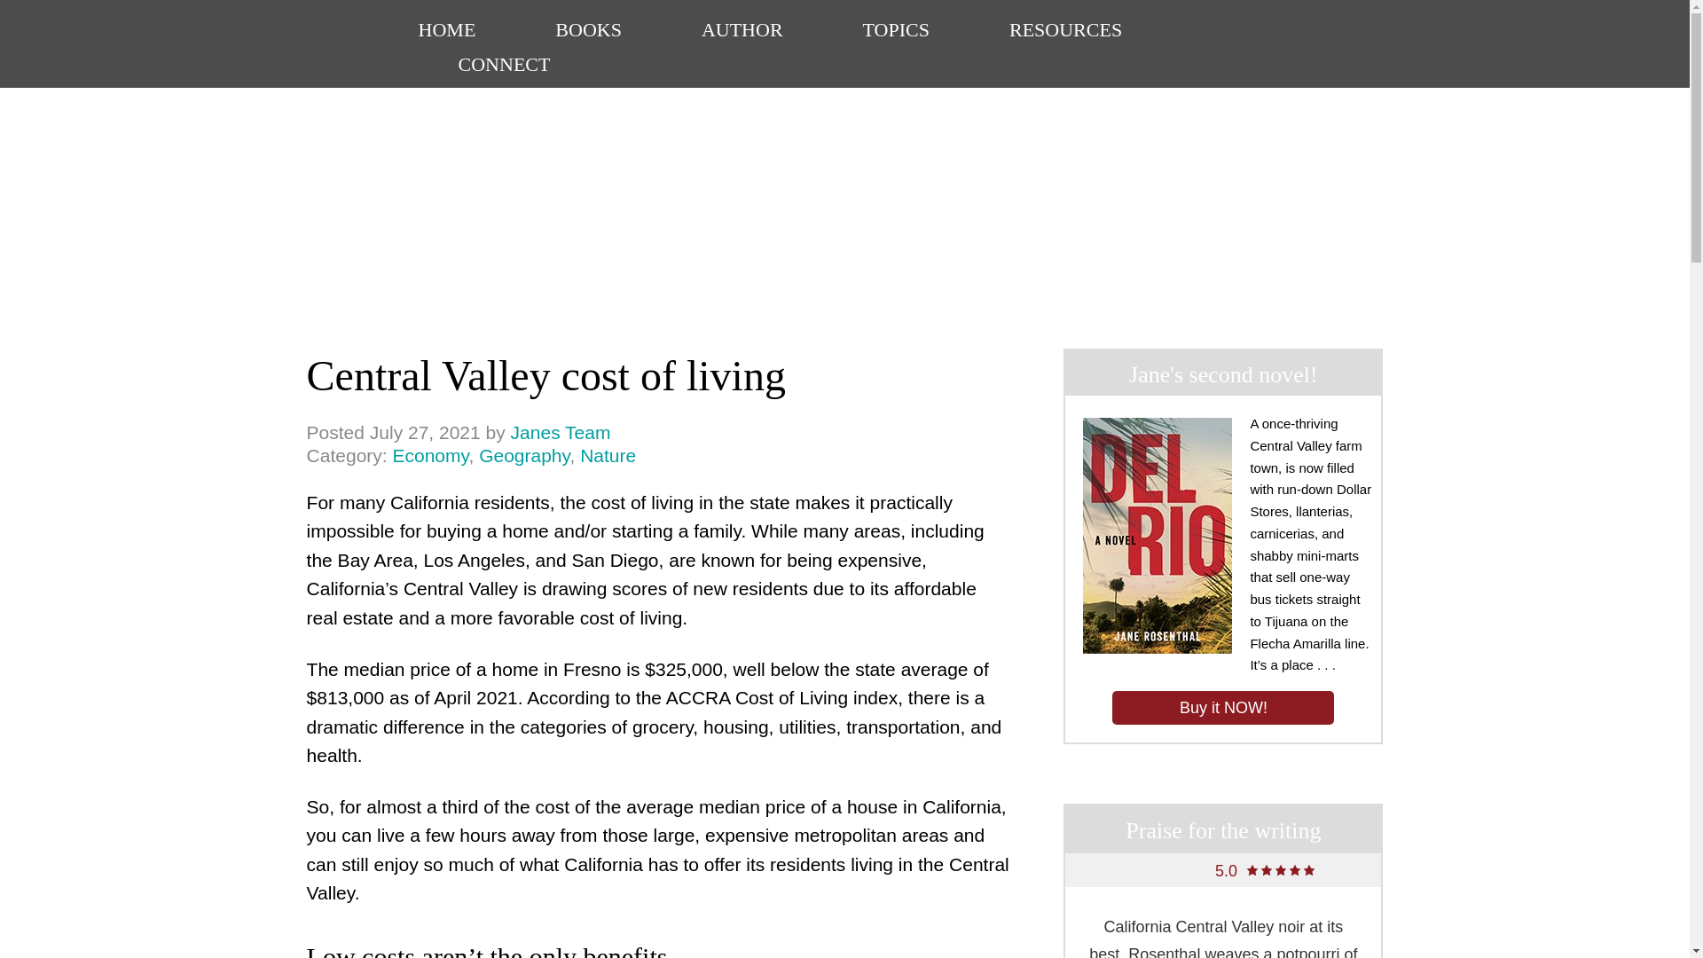  Describe the element at coordinates (429, 455) in the screenshot. I see `Janes Team` at that location.